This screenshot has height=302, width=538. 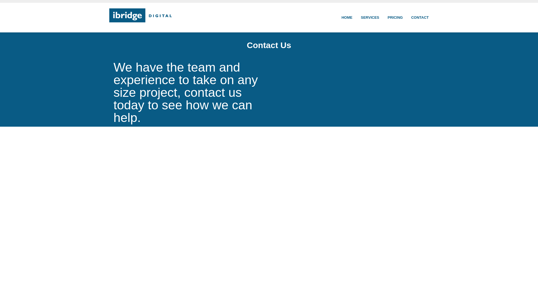 What do you see at coordinates (420, 17) in the screenshot?
I see `CONTACT` at bounding box center [420, 17].